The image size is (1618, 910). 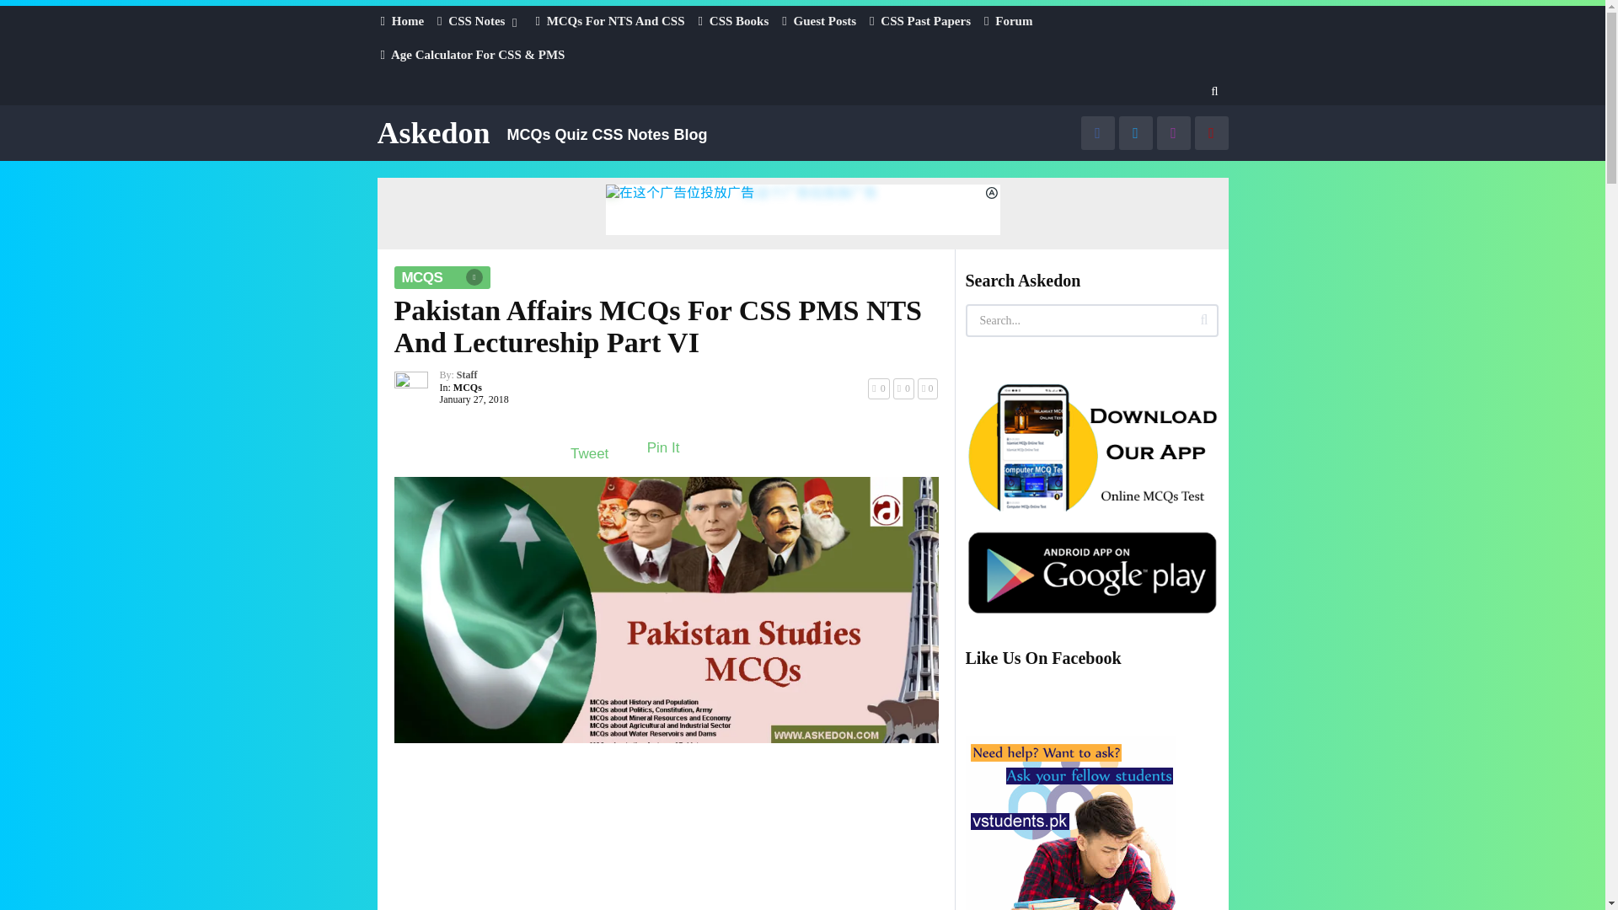 I want to click on Staff, so click(x=467, y=375).